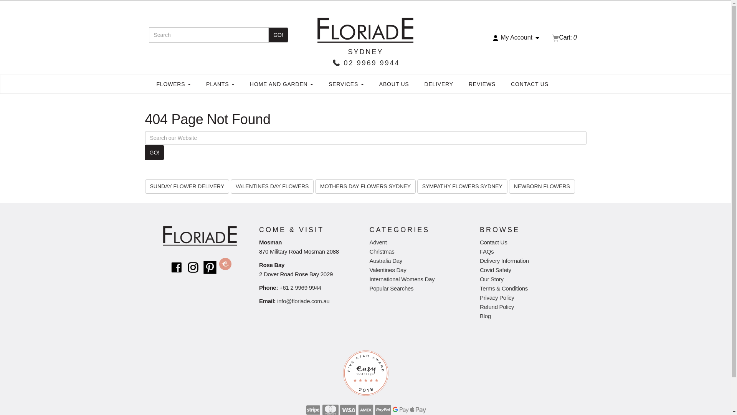 The height and width of the screenshot is (415, 737). What do you see at coordinates (303, 301) in the screenshot?
I see `info@floriade.com.au` at bounding box center [303, 301].